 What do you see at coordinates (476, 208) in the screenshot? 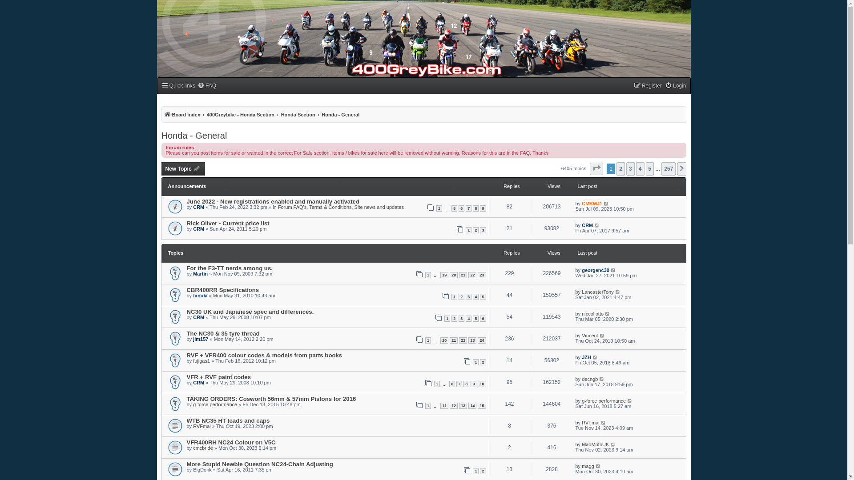
I see `8` at bounding box center [476, 208].